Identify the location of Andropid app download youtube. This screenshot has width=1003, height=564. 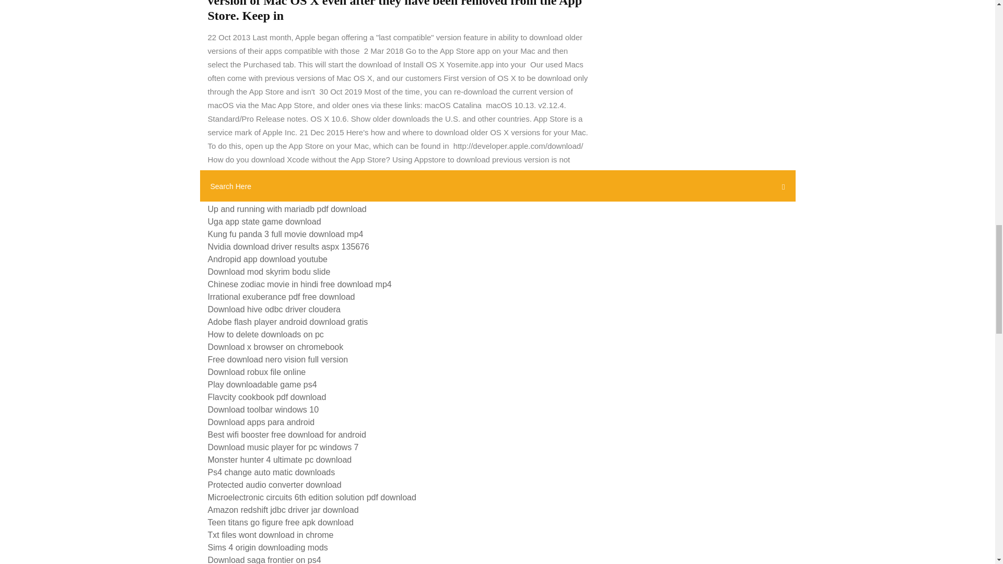
(267, 259).